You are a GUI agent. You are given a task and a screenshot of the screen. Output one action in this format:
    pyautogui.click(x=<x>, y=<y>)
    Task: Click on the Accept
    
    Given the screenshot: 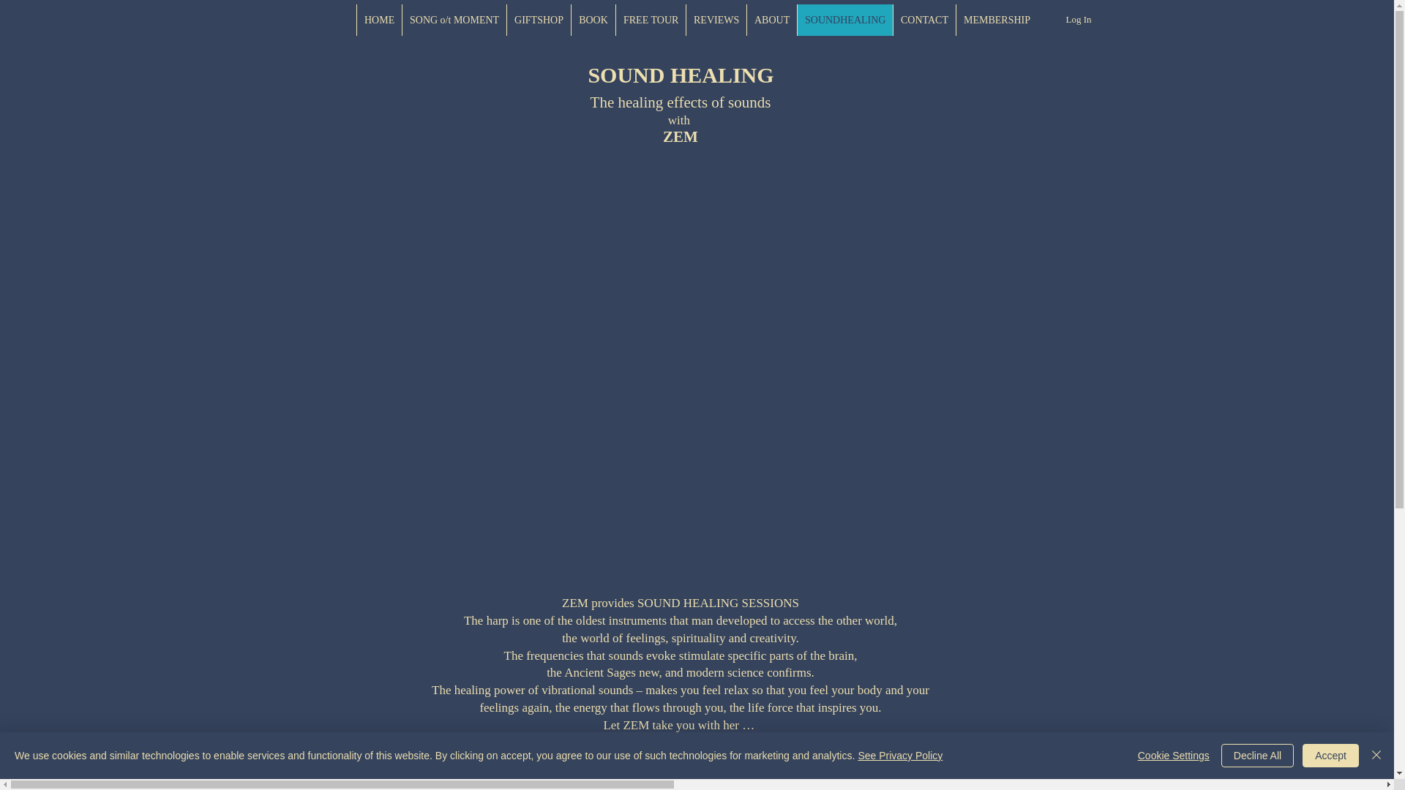 What is the action you would take?
    pyautogui.click(x=1330, y=755)
    